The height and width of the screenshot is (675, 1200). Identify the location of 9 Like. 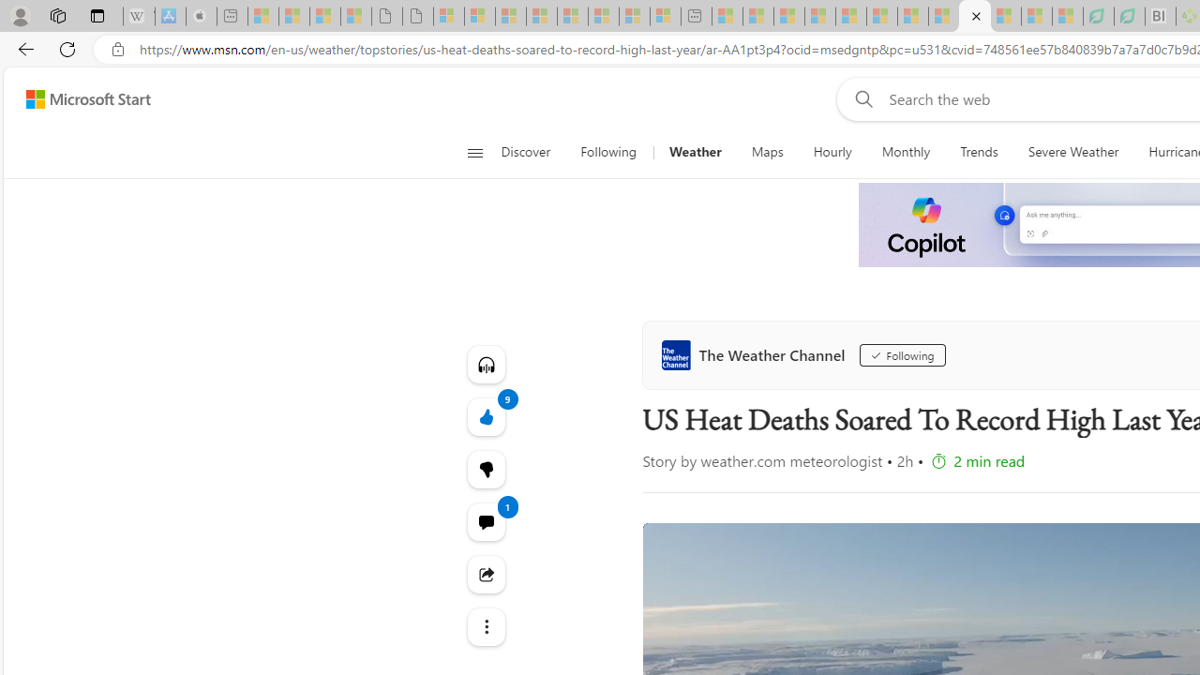
(486, 416).